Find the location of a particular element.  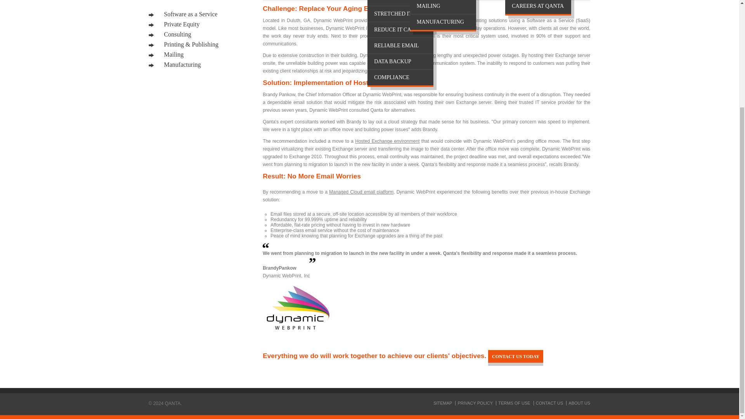

REDUCE IT CAPEX is located at coordinates (400, 30).